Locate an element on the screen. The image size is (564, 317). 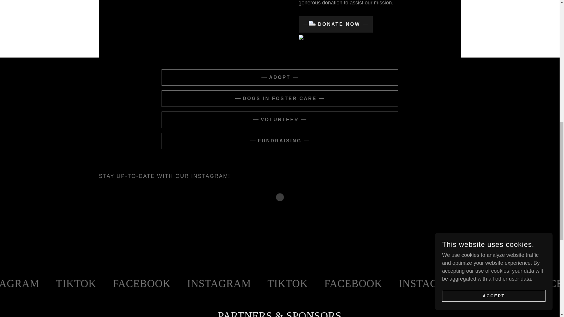
DONATE NOW is located at coordinates (335, 24).